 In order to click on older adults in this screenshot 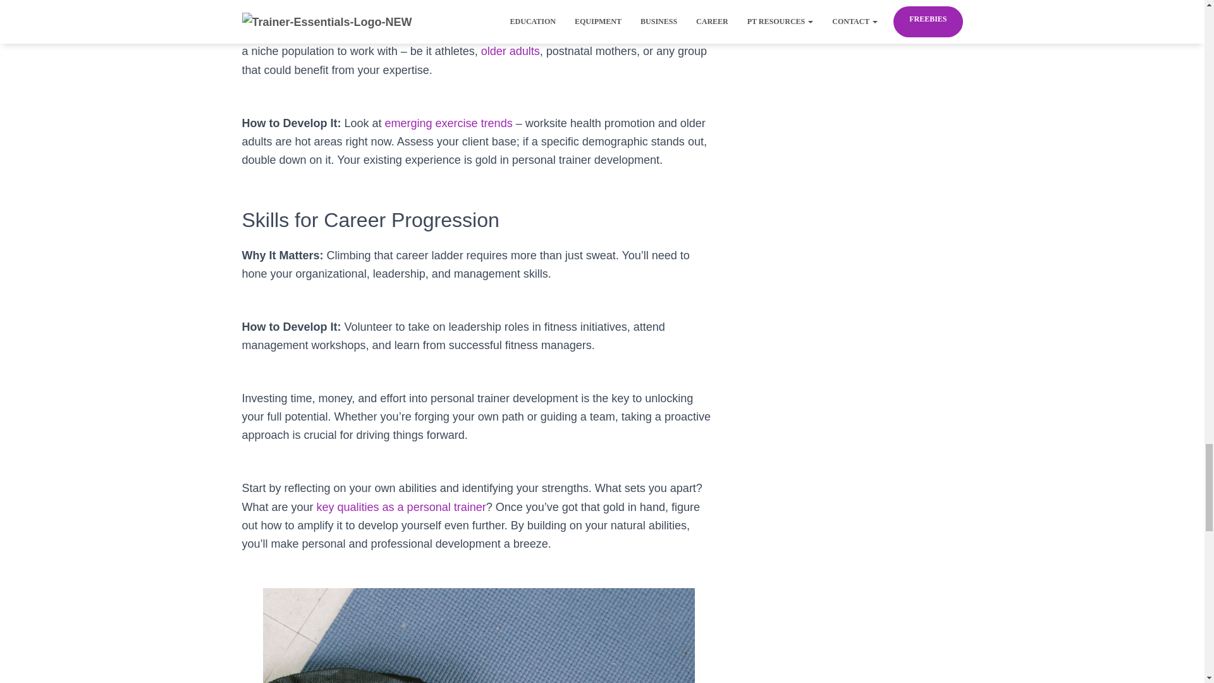, I will do `click(510, 51)`.